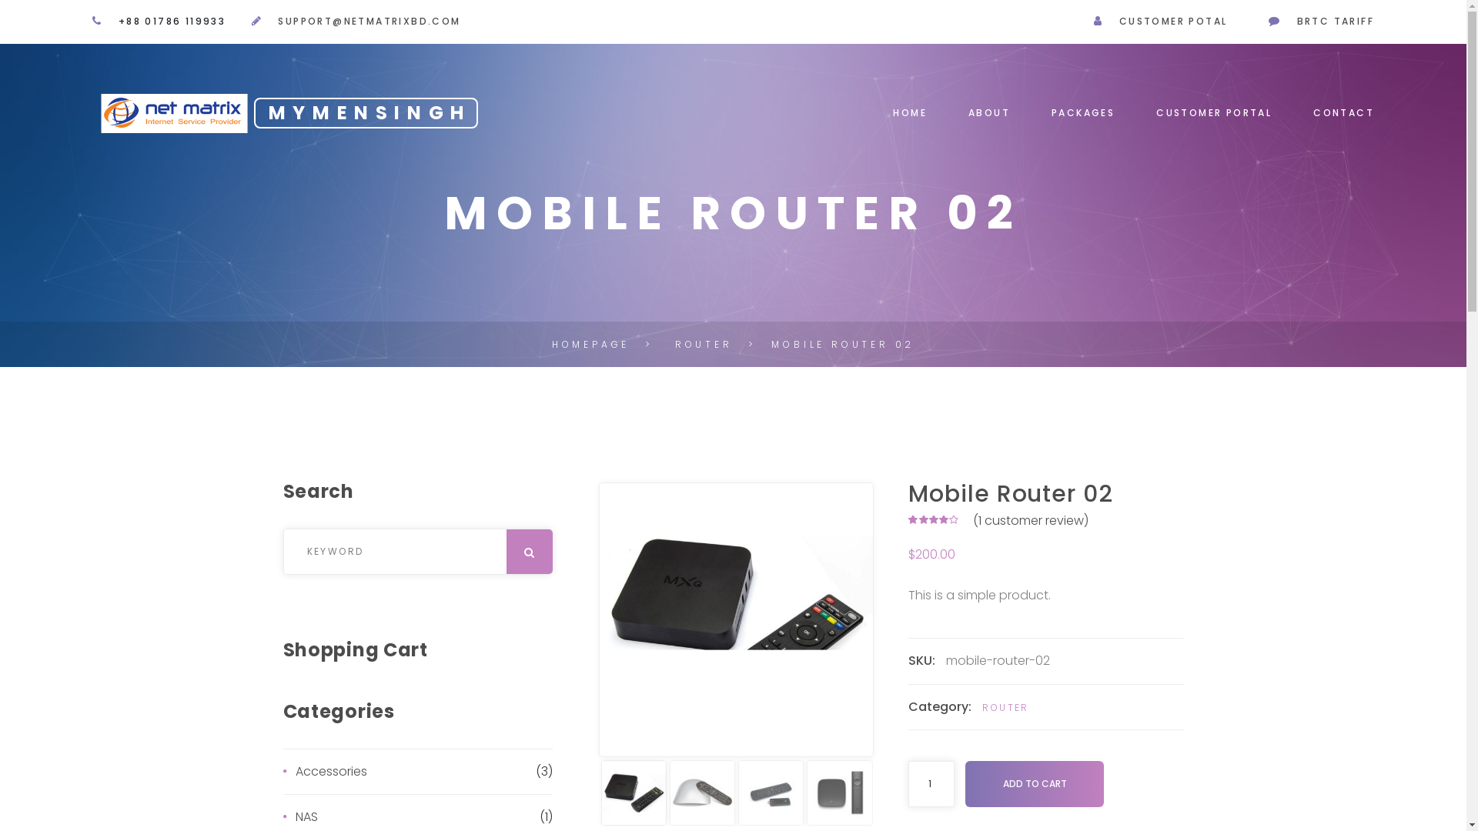 The image size is (1478, 831). What do you see at coordinates (416, 772) in the screenshot?
I see `Accessories` at bounding box center [416, 772].